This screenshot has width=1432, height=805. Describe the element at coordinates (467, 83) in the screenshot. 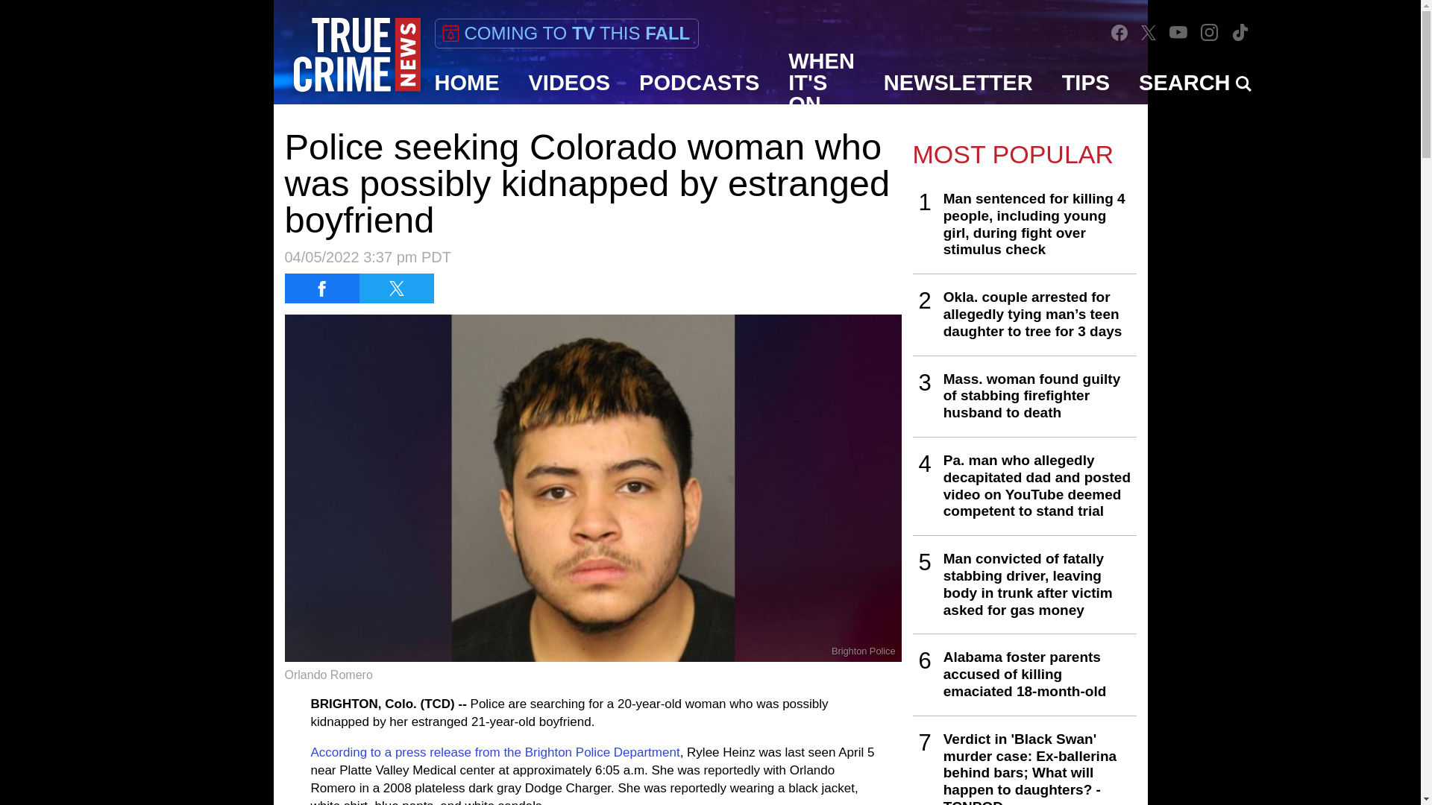

I see `HOME` at that location.